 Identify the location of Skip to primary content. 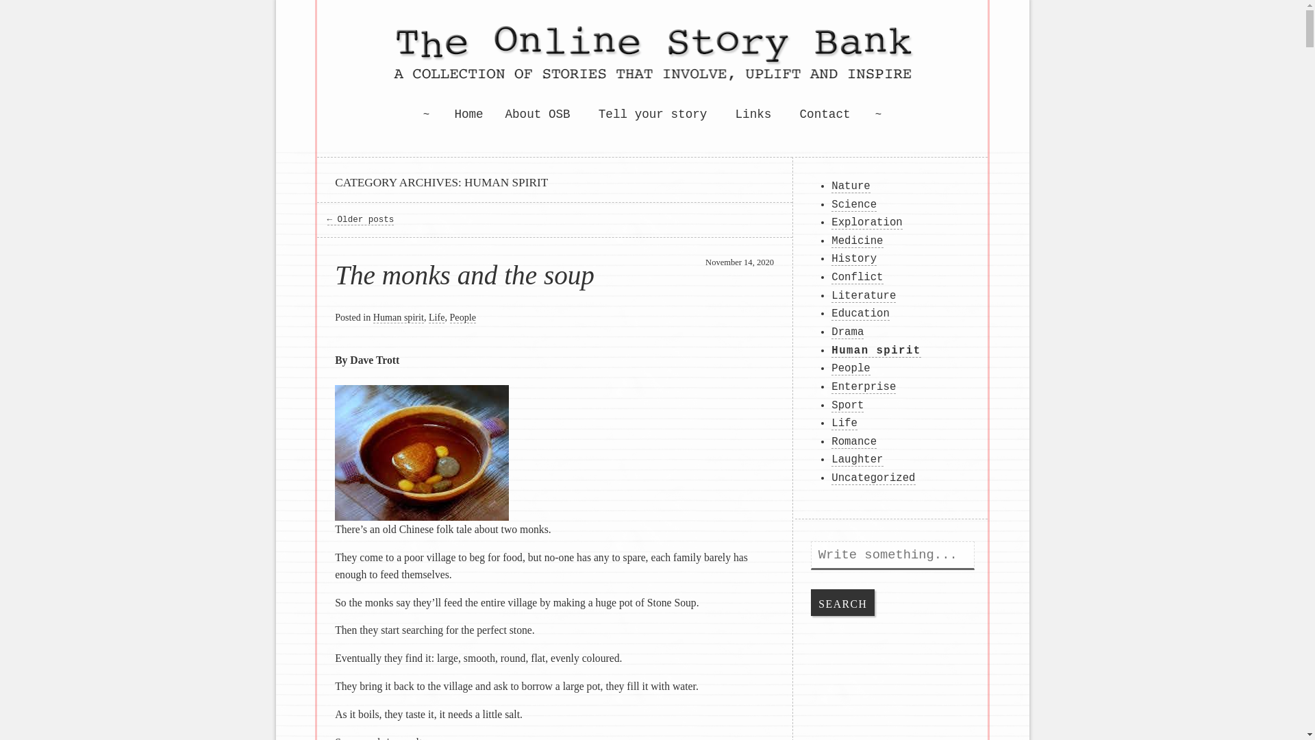
(726, 112).